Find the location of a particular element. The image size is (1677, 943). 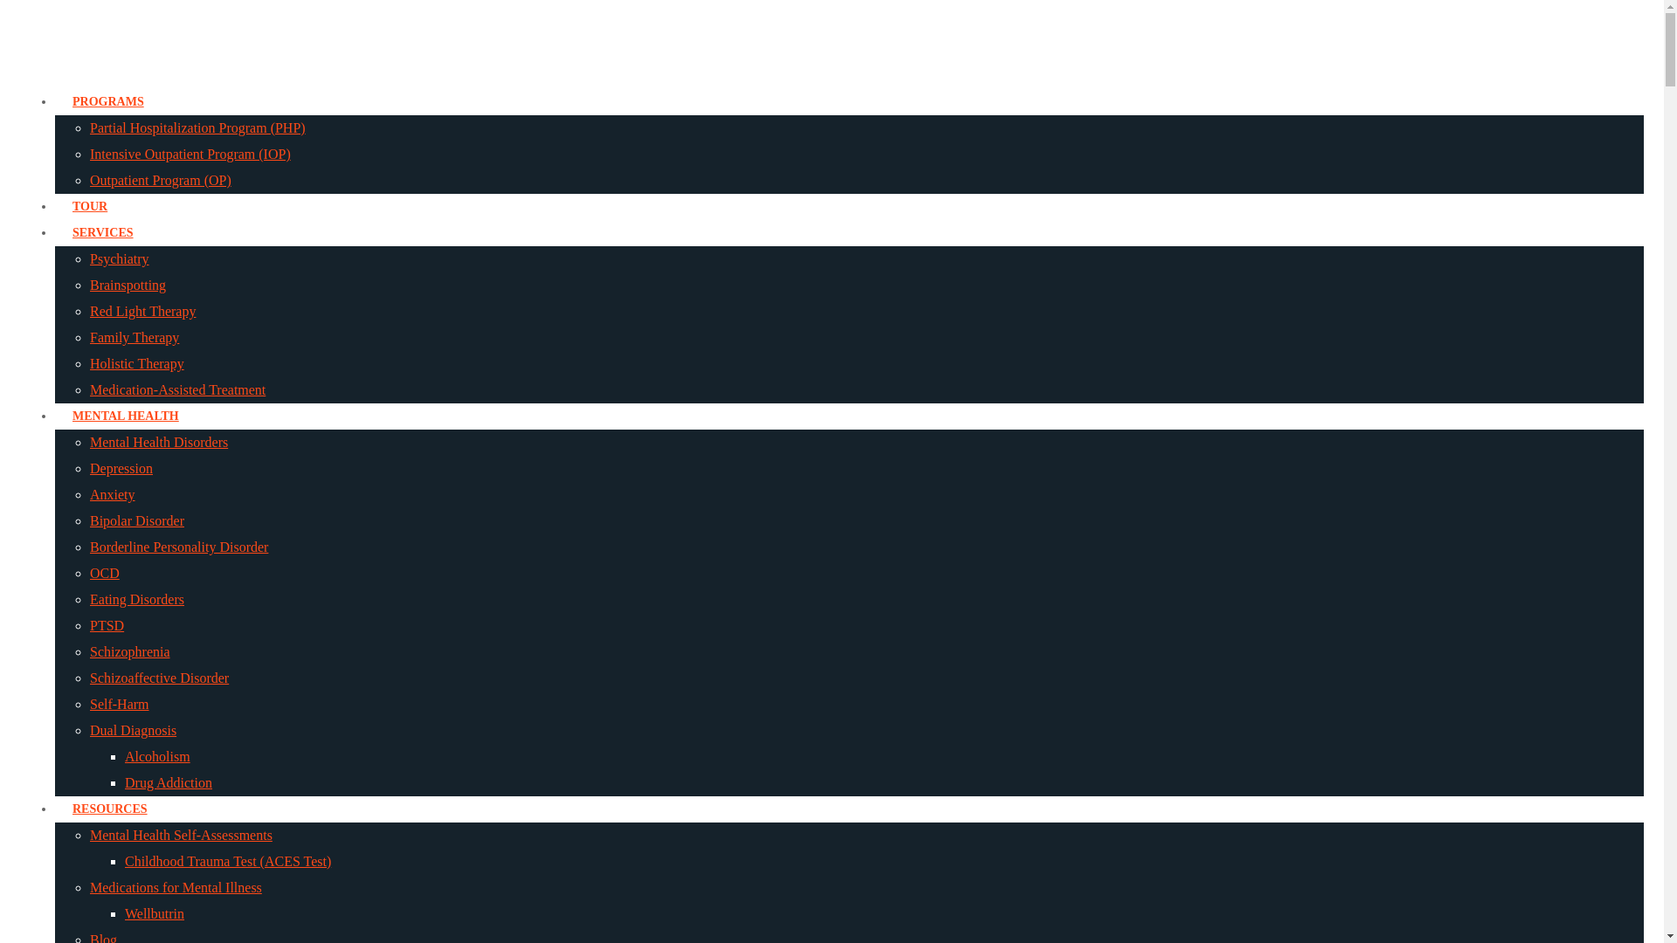

PTSD is located at coordinates (107, 625).